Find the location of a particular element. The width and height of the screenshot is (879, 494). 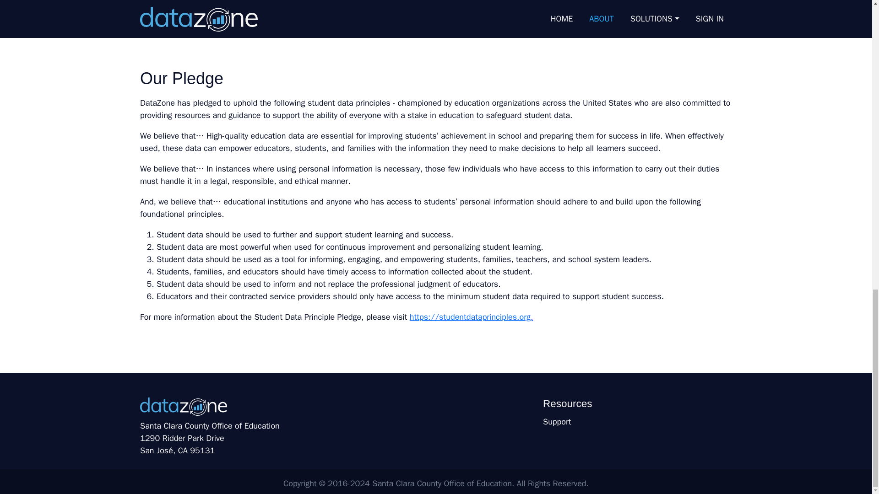

Support is located at coordinates (637, 422).